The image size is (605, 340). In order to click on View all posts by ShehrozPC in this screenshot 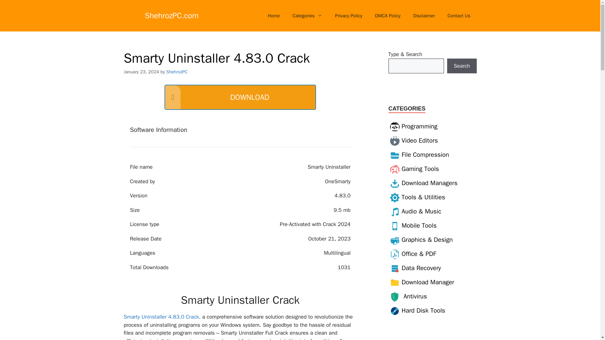, I will do `click(177, 72)`.